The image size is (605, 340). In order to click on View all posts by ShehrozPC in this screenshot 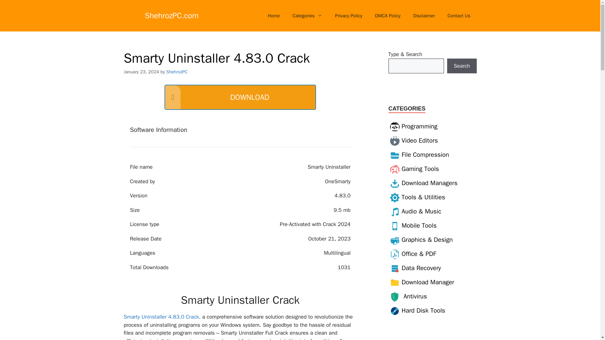, I will do `click(177, 72)`.